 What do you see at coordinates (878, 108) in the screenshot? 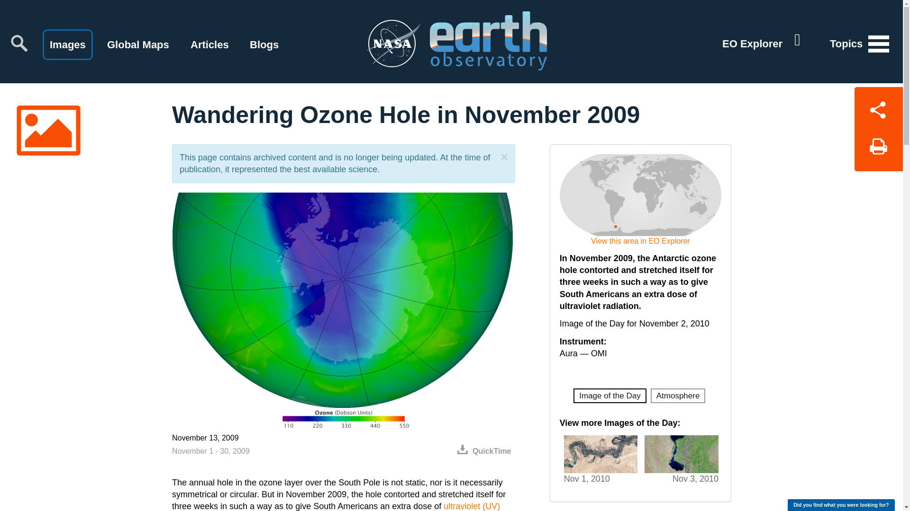
I see `Share` at bounding box center [878, 108].